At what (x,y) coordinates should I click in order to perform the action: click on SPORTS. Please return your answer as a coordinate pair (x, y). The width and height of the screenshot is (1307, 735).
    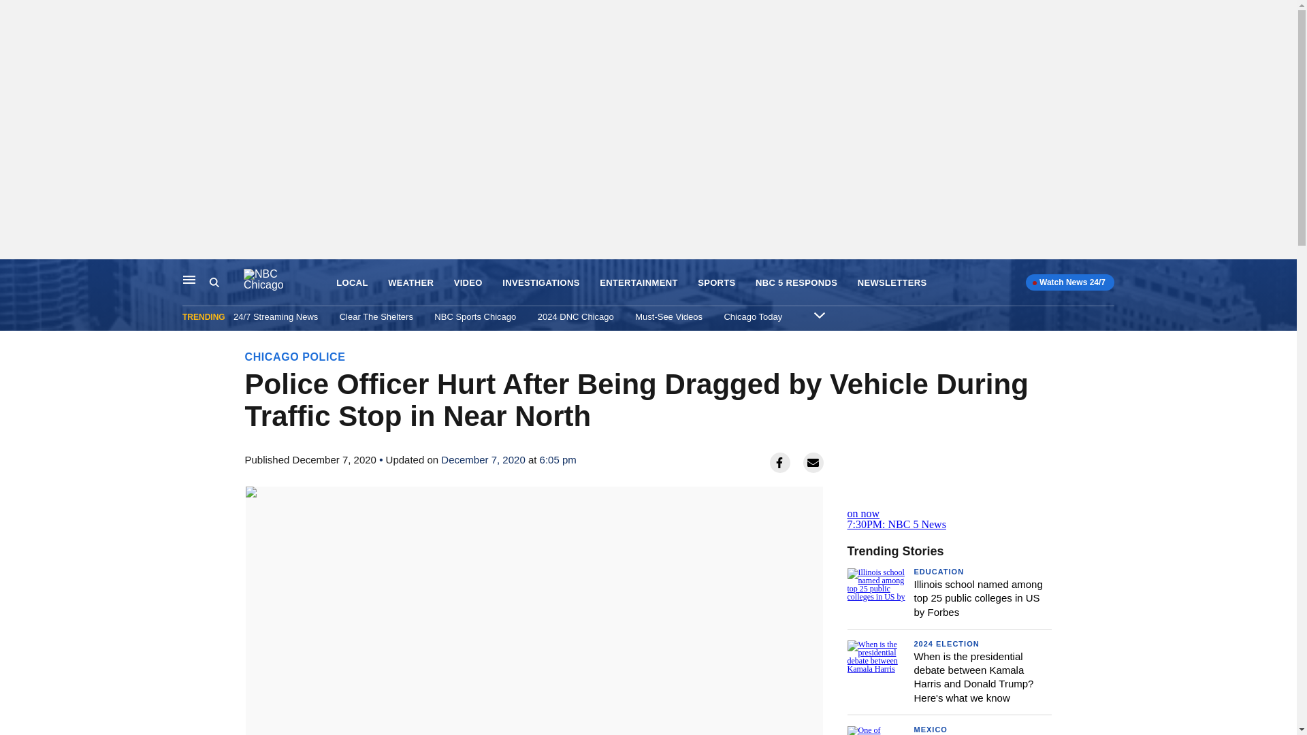
    Looking at the image, I should click on (716, 283).